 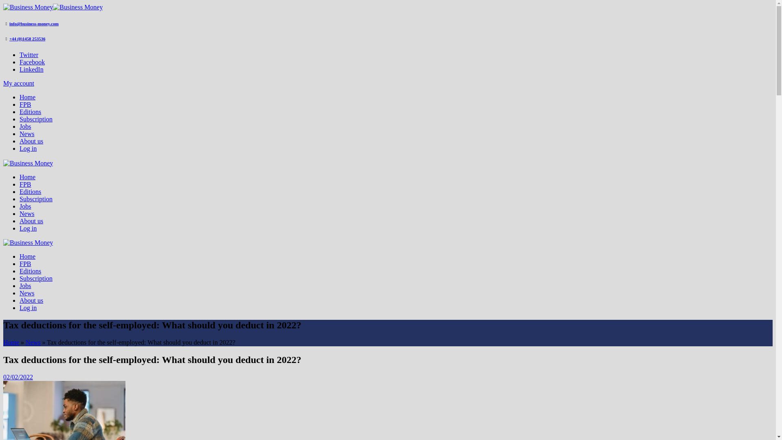 What do you see at coordinates (32, 69) in the screenshot?
I see `Linkedin` at bounding box center [32, 69].